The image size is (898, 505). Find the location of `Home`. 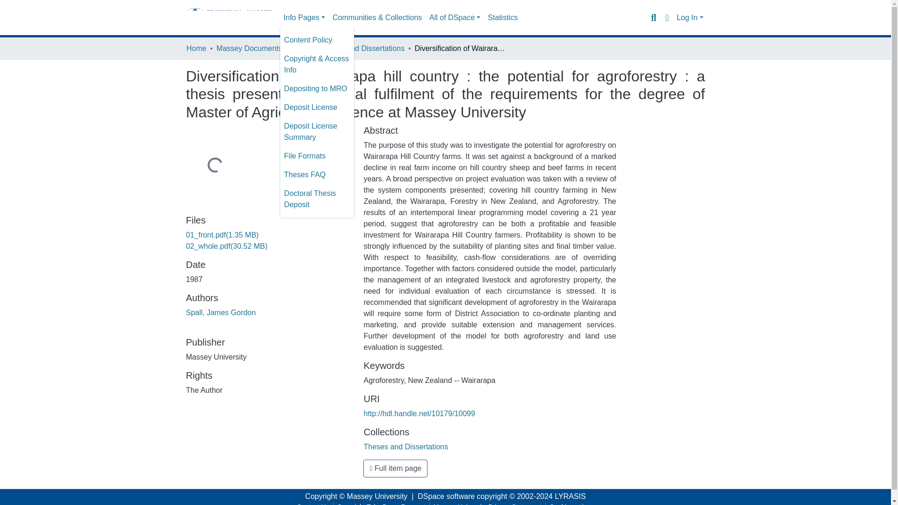

Home is located at coordinates (196, 48).